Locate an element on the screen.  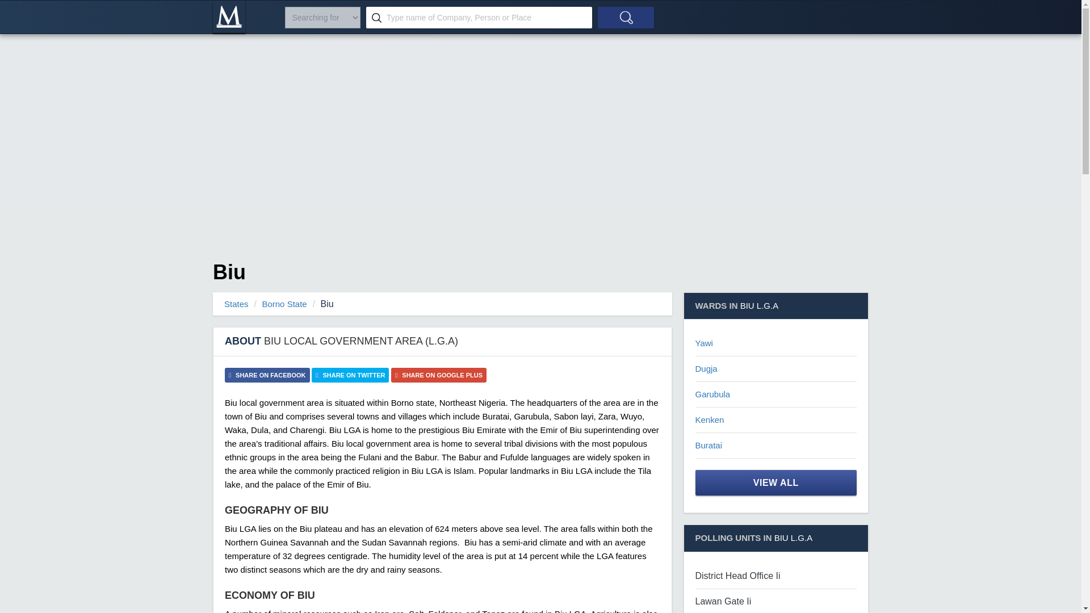
VIEW ALL is located at coordinates (775, 482).